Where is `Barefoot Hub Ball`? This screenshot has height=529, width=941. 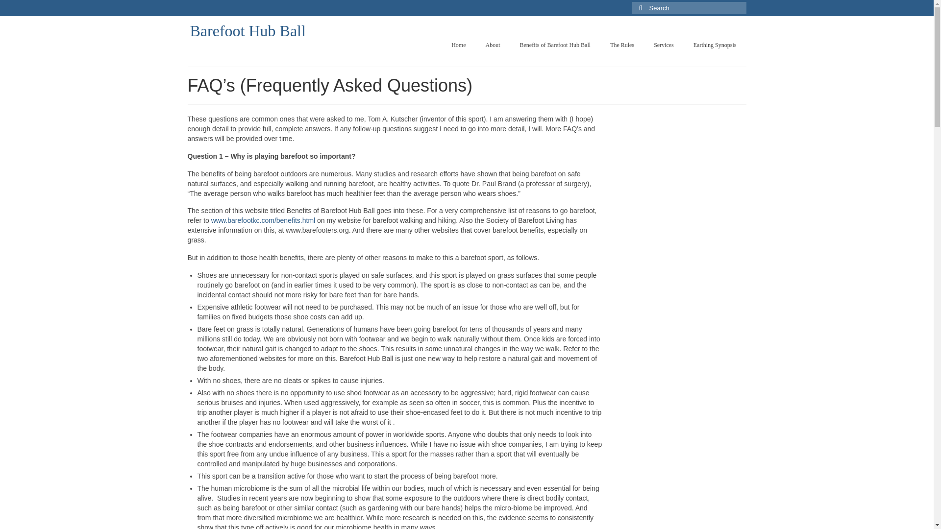
Barefoot Hub Ball is located at coordinates (248, 31).